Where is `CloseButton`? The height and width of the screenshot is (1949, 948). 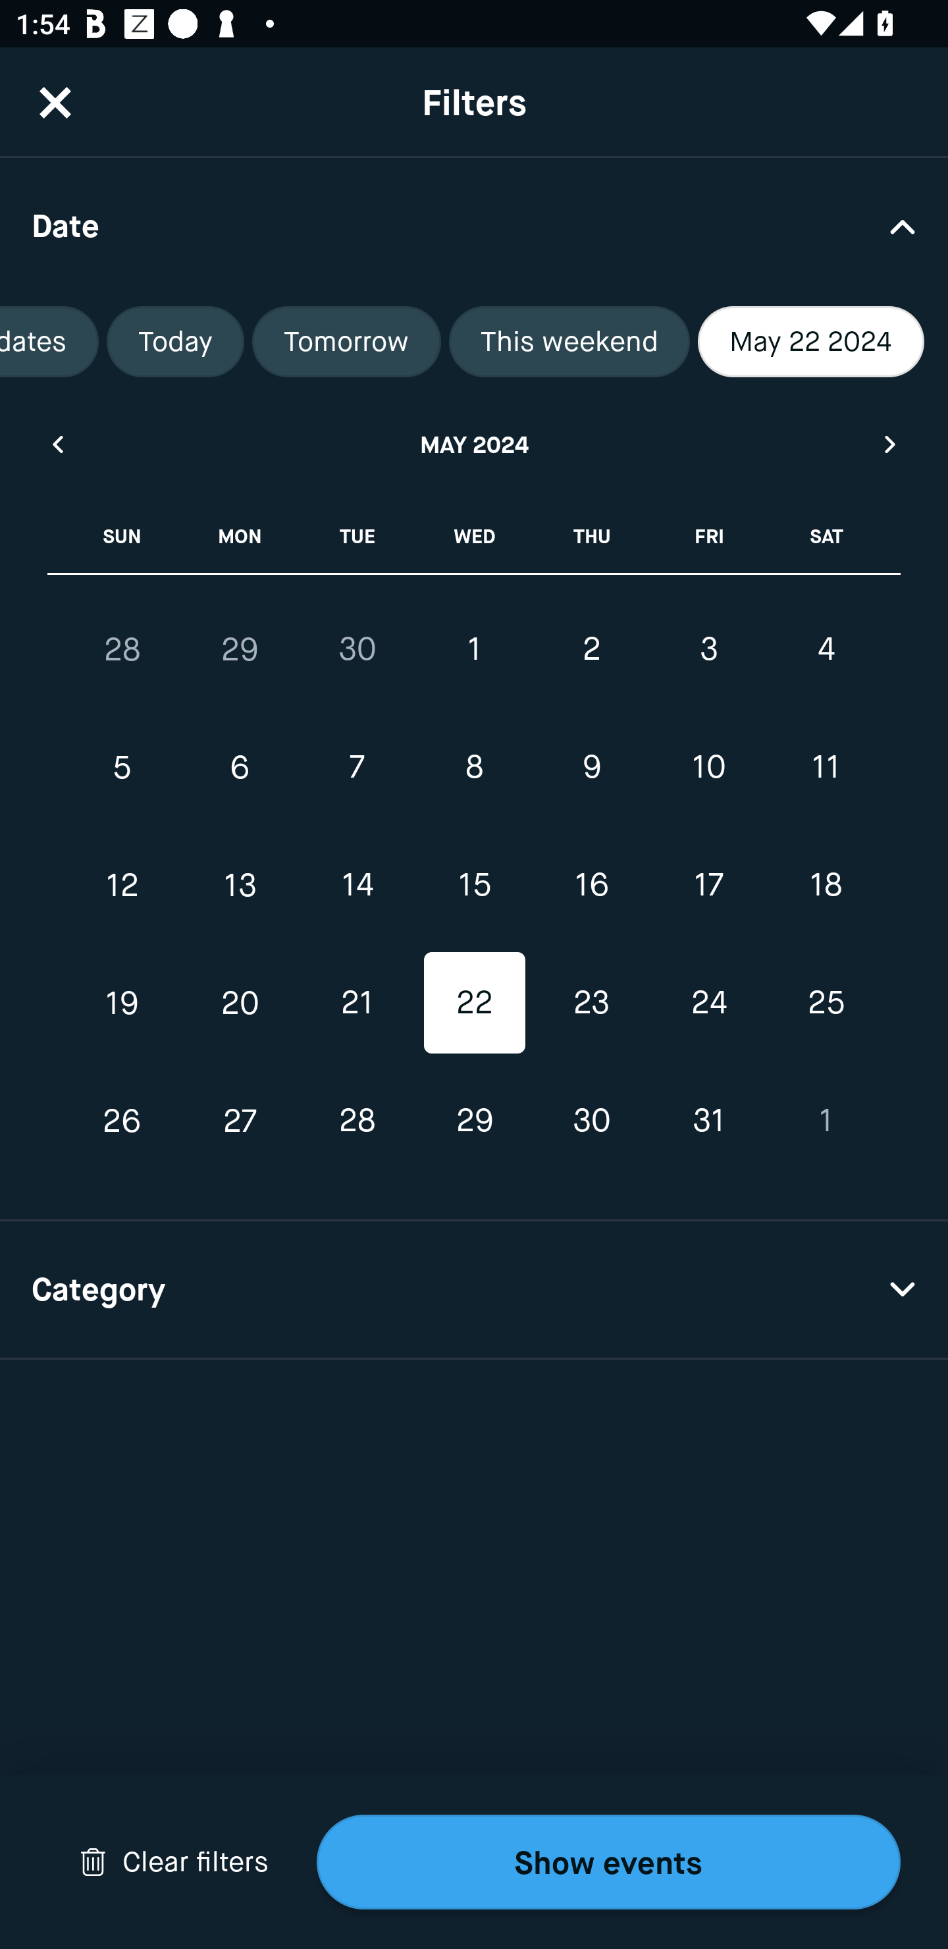 CloseButton is located at coordinates (55, 102).